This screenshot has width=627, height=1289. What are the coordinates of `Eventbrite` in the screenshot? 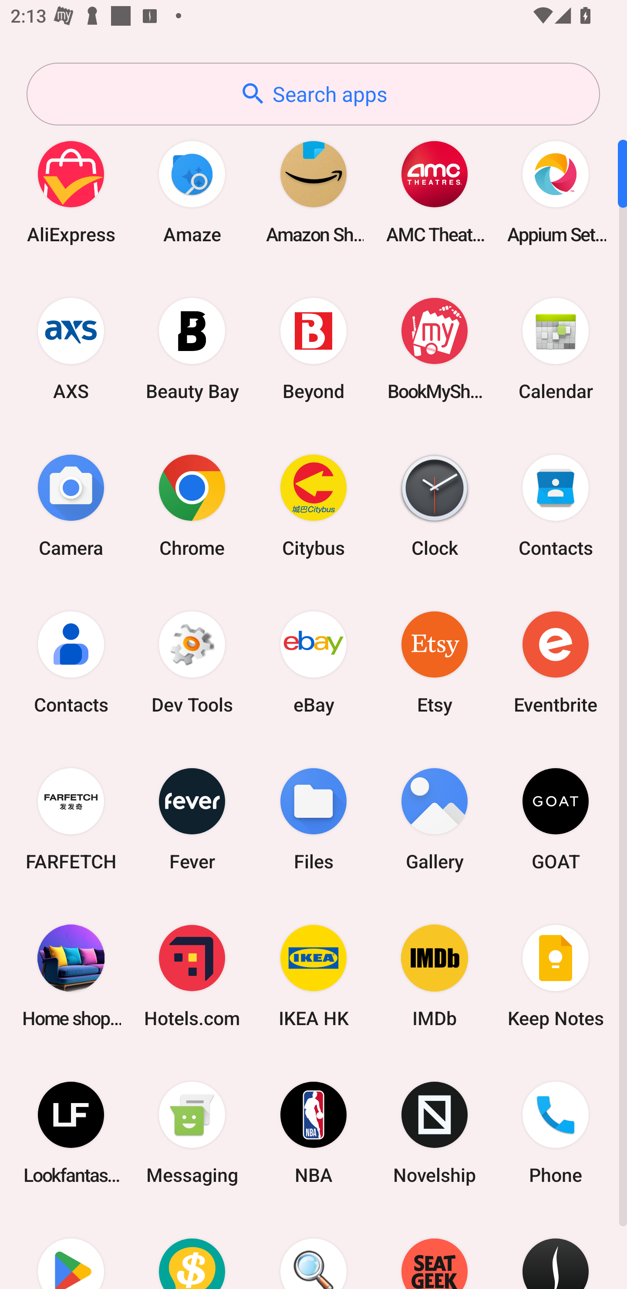 It's located at (556, 662).